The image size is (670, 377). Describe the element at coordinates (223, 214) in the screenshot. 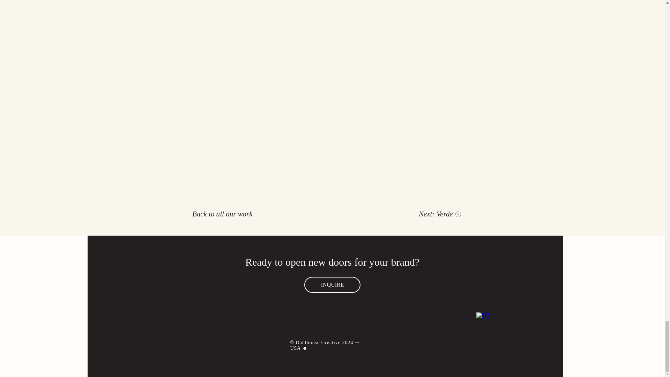

I see `Back to all our work` at that location.